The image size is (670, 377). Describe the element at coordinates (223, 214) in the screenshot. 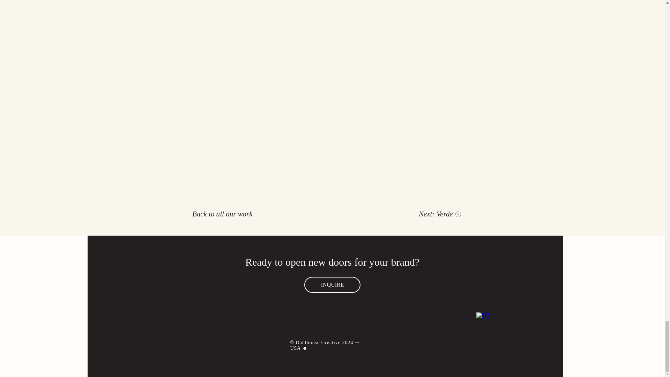

I see `Back to all our work` at that location.